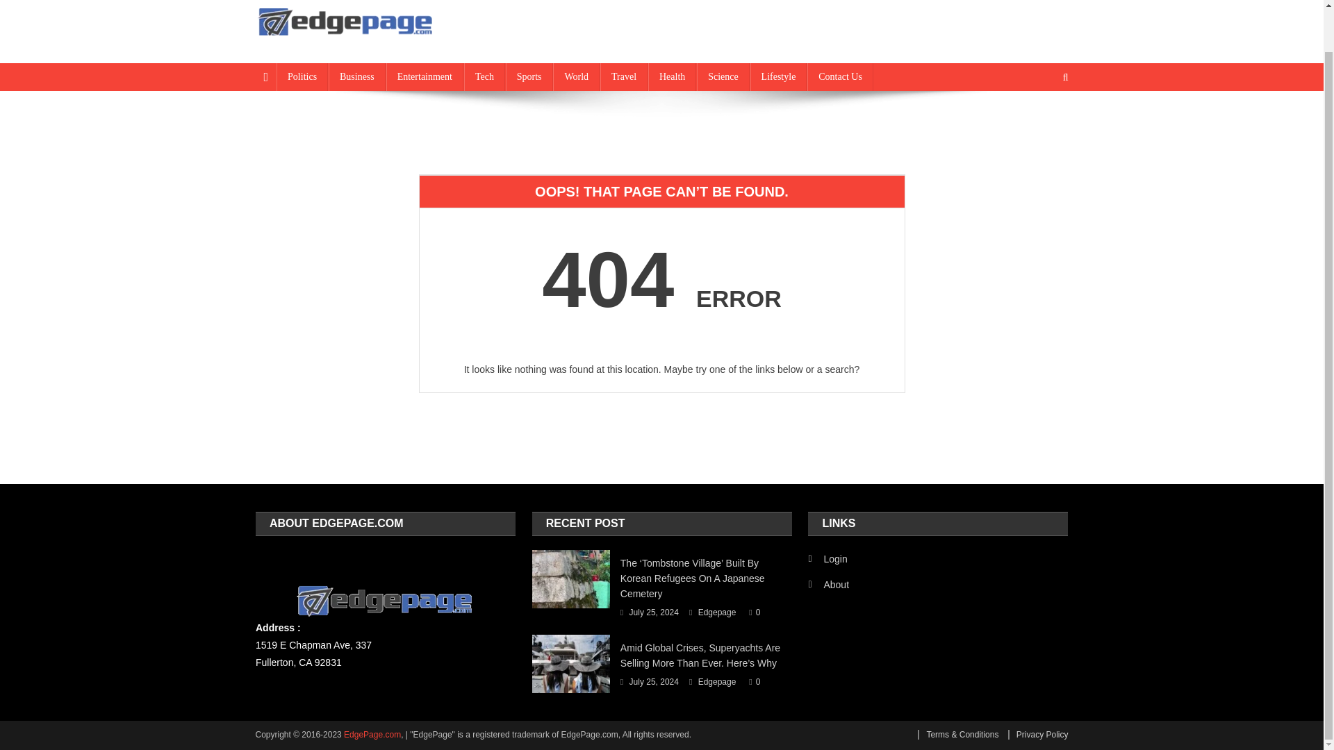 This screenshot has height=750, width=1334. What do you see at coordinates (529, 76) in the screenshot?
I see `Sports` at bounding box center [529, 76].